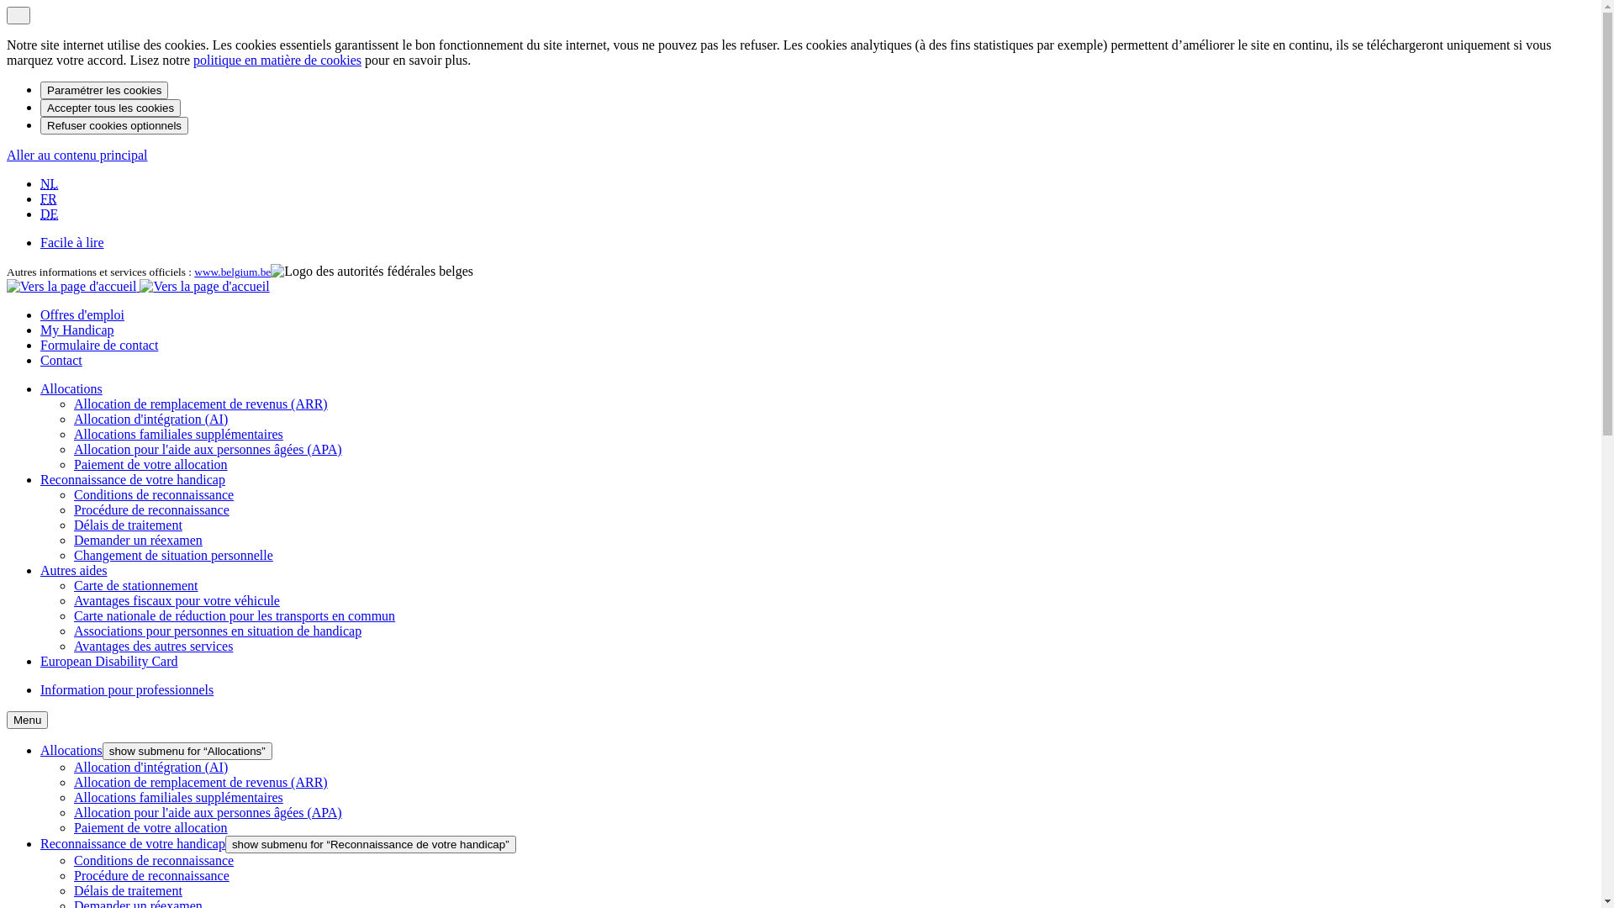 The height and width of the screenshot is (908, 1614). I want to click on Contact, so click(61, 360).